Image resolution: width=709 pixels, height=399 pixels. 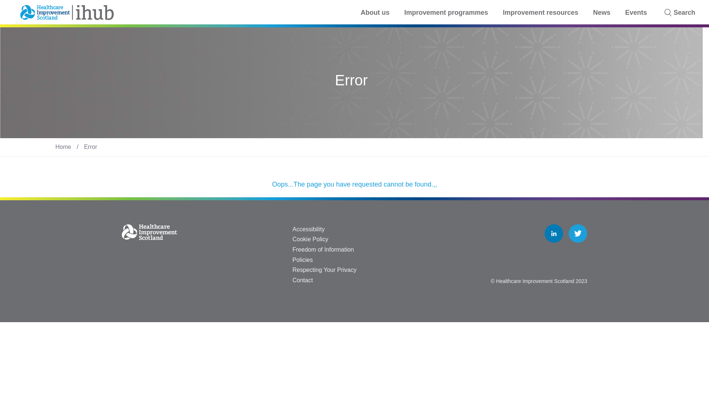 I want to click on News, so click(x=602, y=13).